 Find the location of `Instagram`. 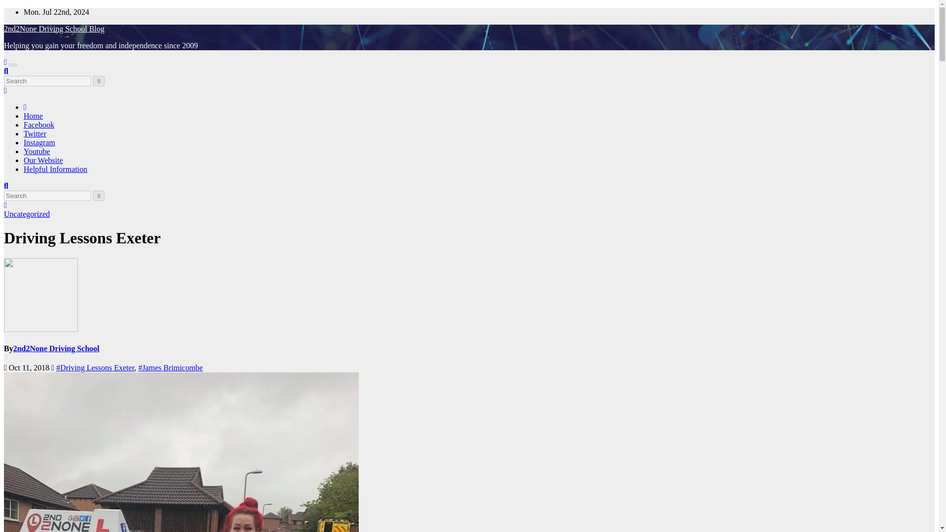

Instagram is located at coordinates (39, 142).